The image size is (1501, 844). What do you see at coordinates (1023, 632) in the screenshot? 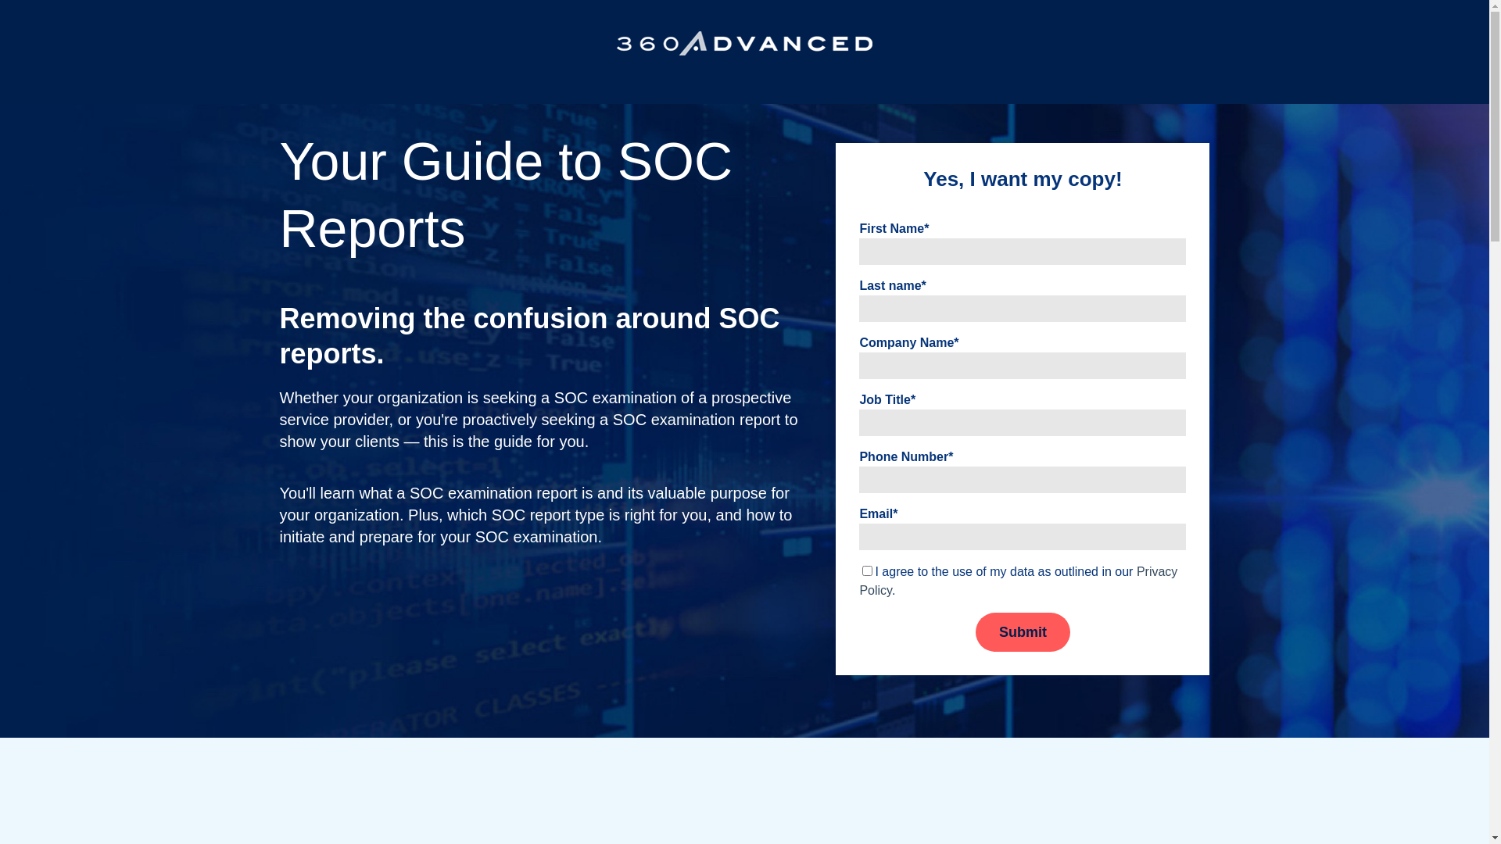
I see `Submit` at bounding box center [1023, 632].